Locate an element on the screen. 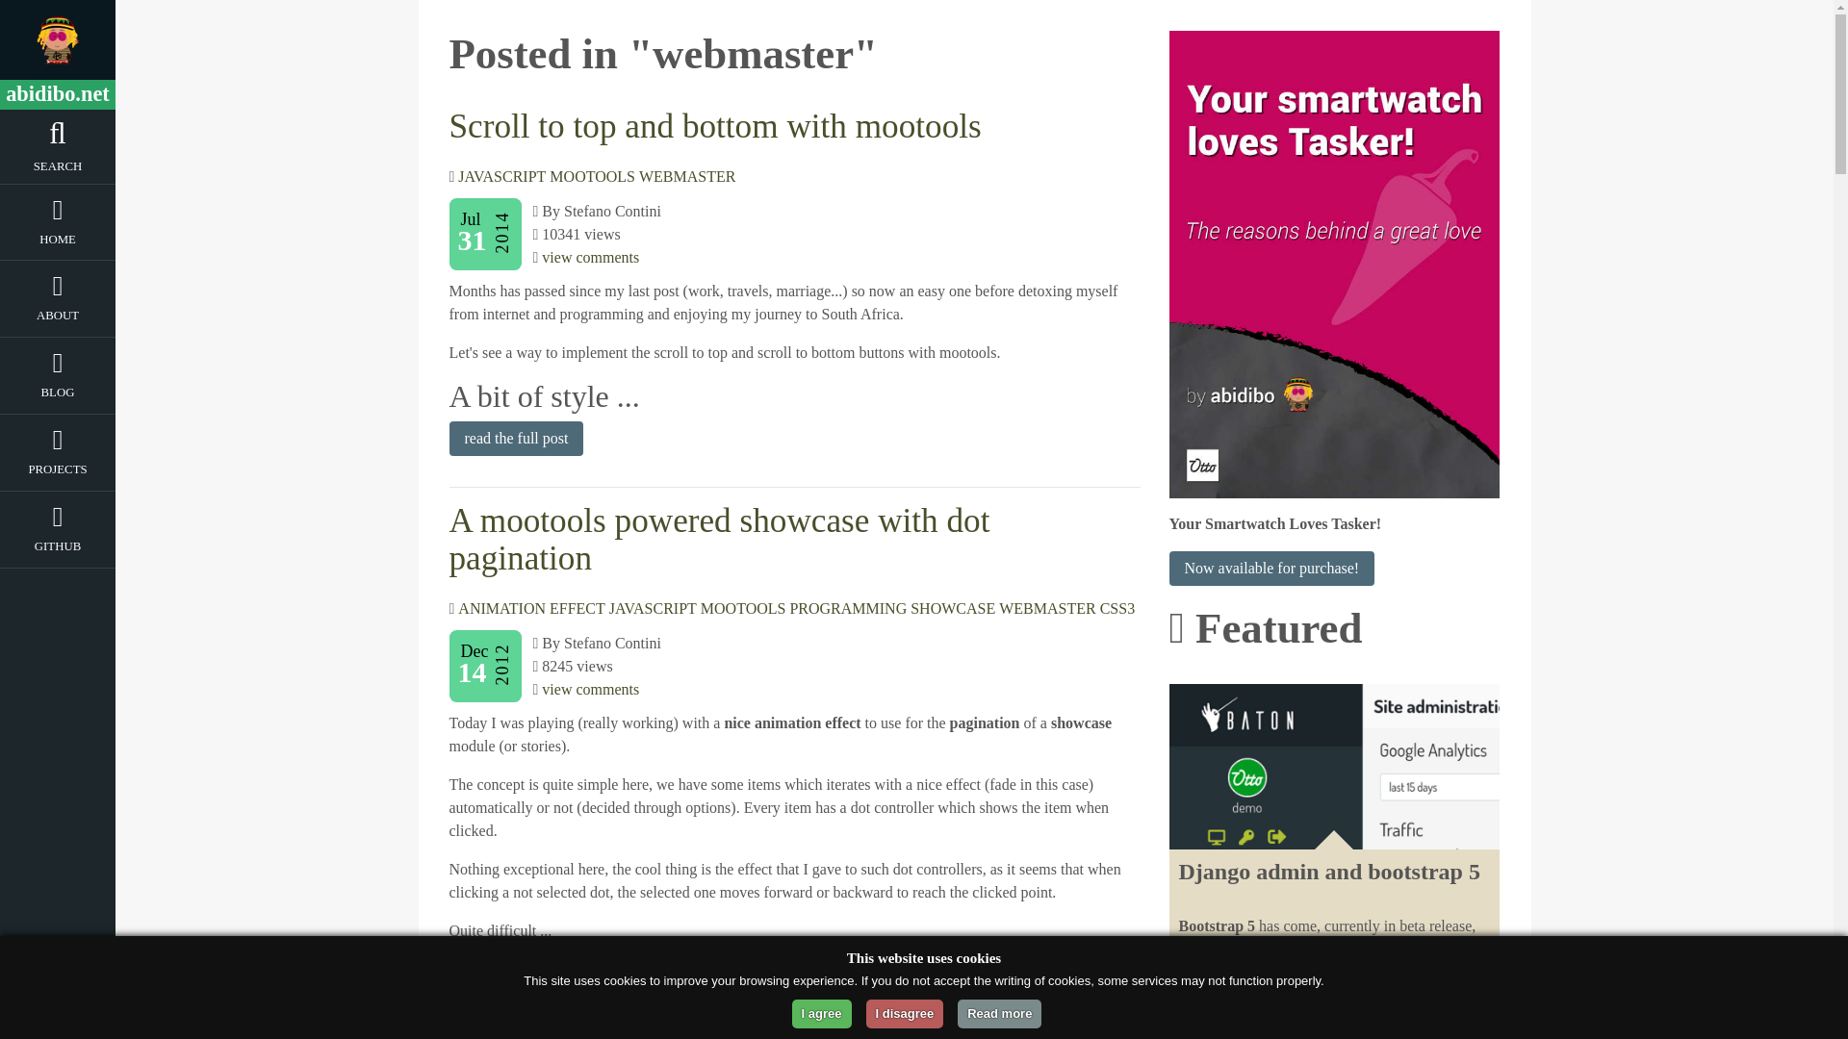 The image size is (1848, 1039). MOOTOOLS is located at coordinates (743, 608).